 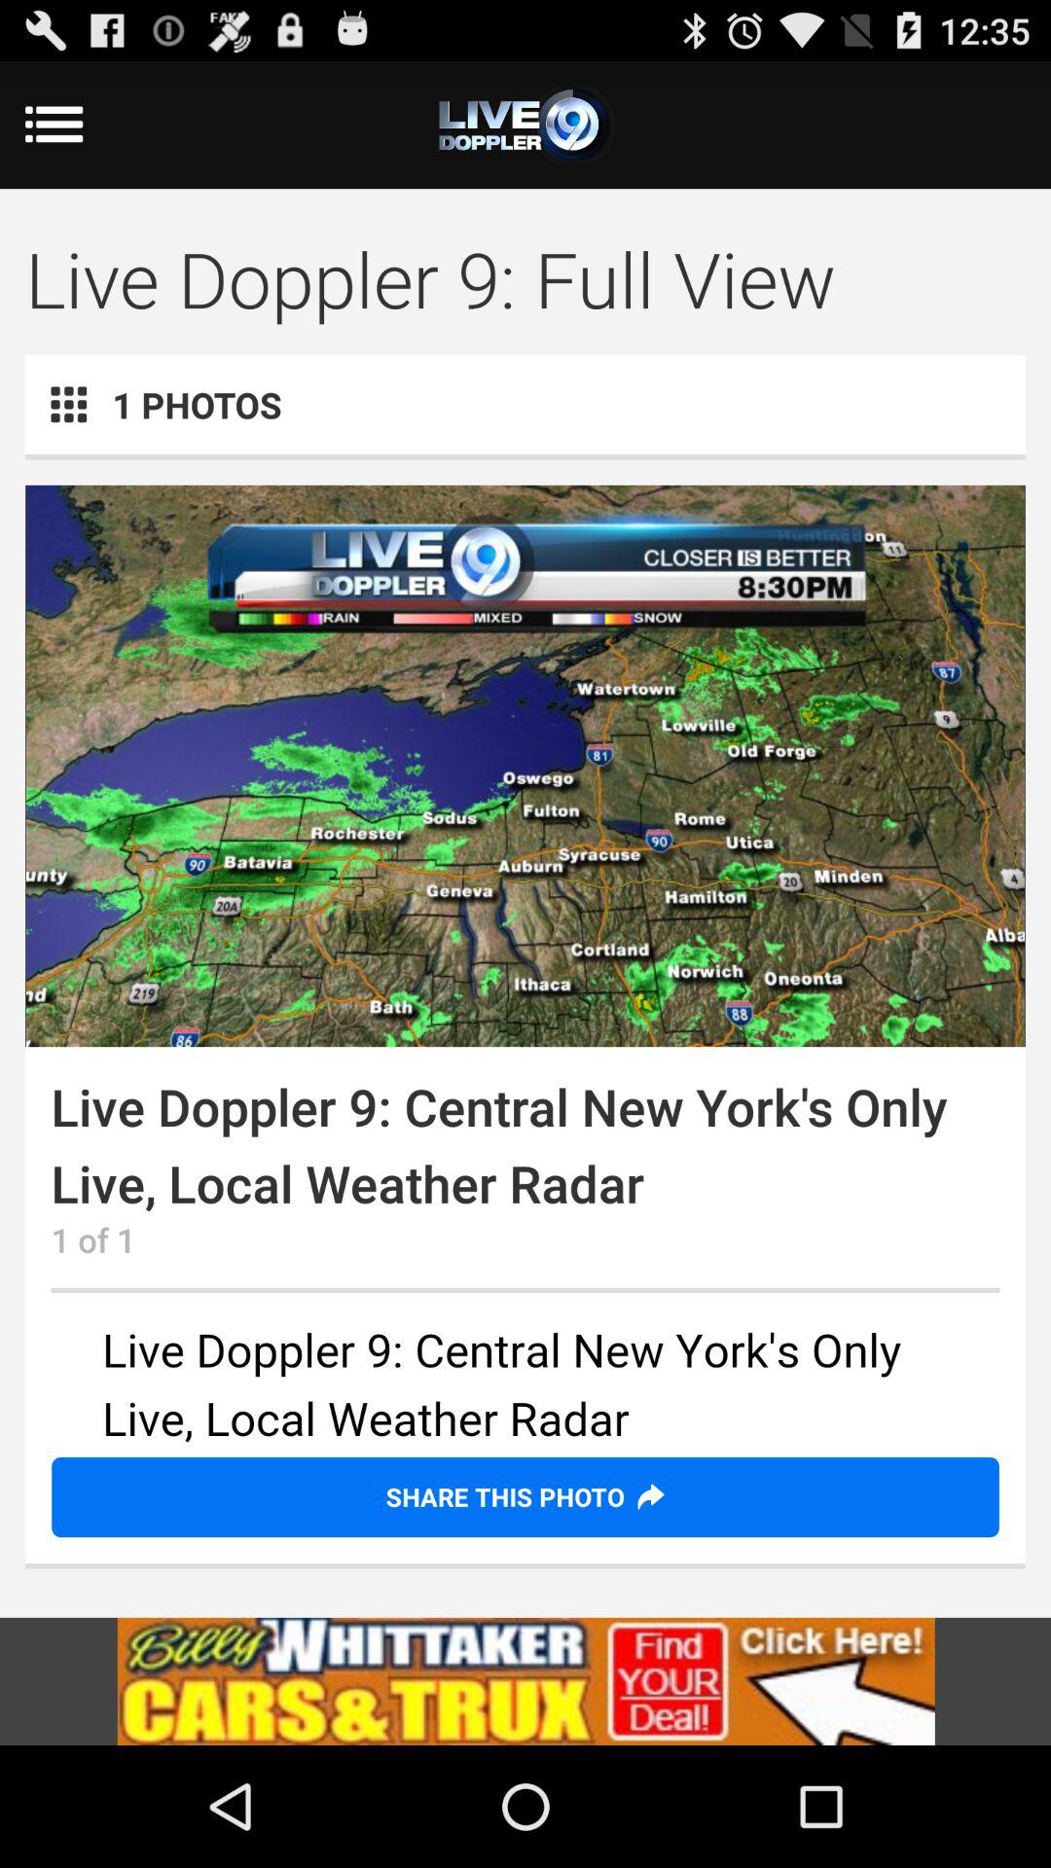 What do you see at coordinates (525, 766) in the screenshot?
I see `show live radar` at bounding box center [525, 766].